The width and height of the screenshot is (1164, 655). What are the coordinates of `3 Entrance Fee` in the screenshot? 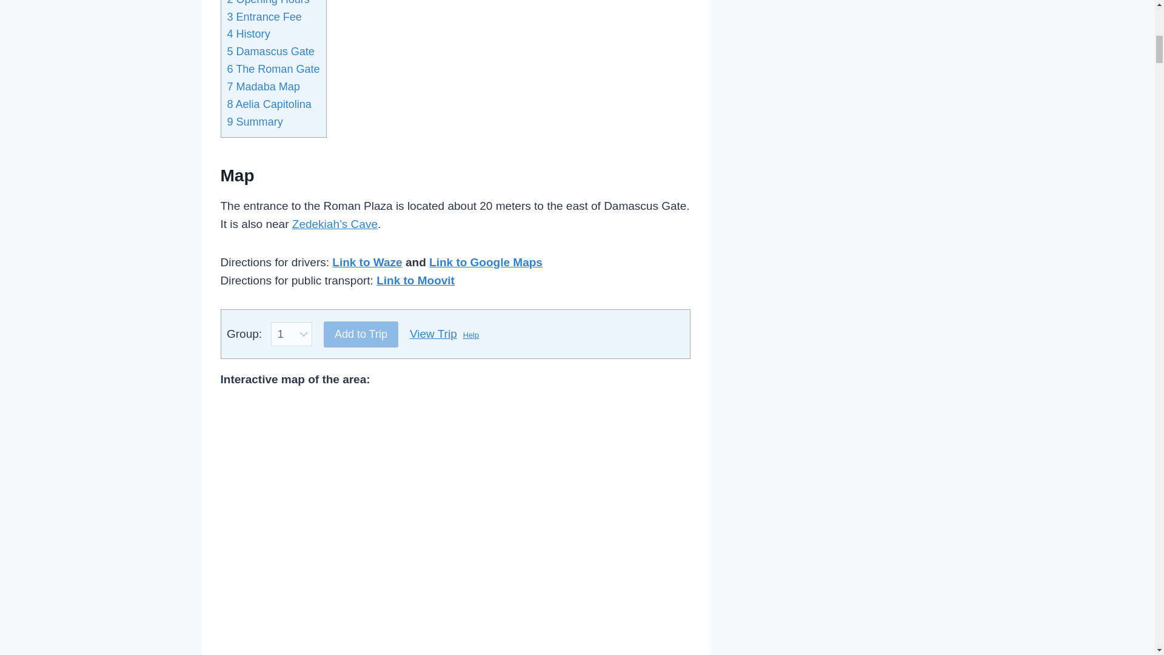 It's located at (264, 17).